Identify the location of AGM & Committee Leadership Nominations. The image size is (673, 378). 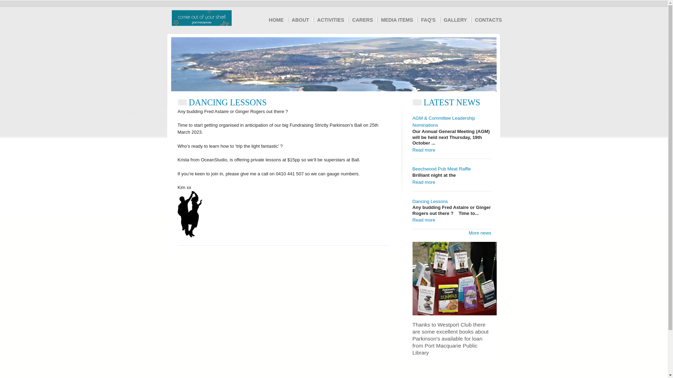
(444, 122).